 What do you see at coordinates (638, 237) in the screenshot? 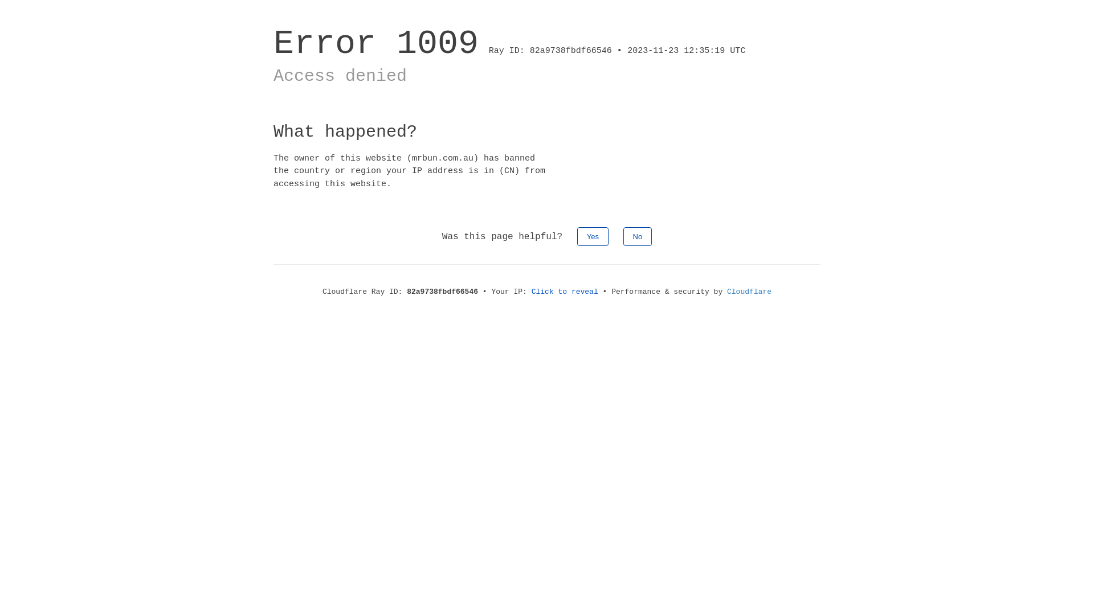
I see `No` at bounding box center [638, 237].